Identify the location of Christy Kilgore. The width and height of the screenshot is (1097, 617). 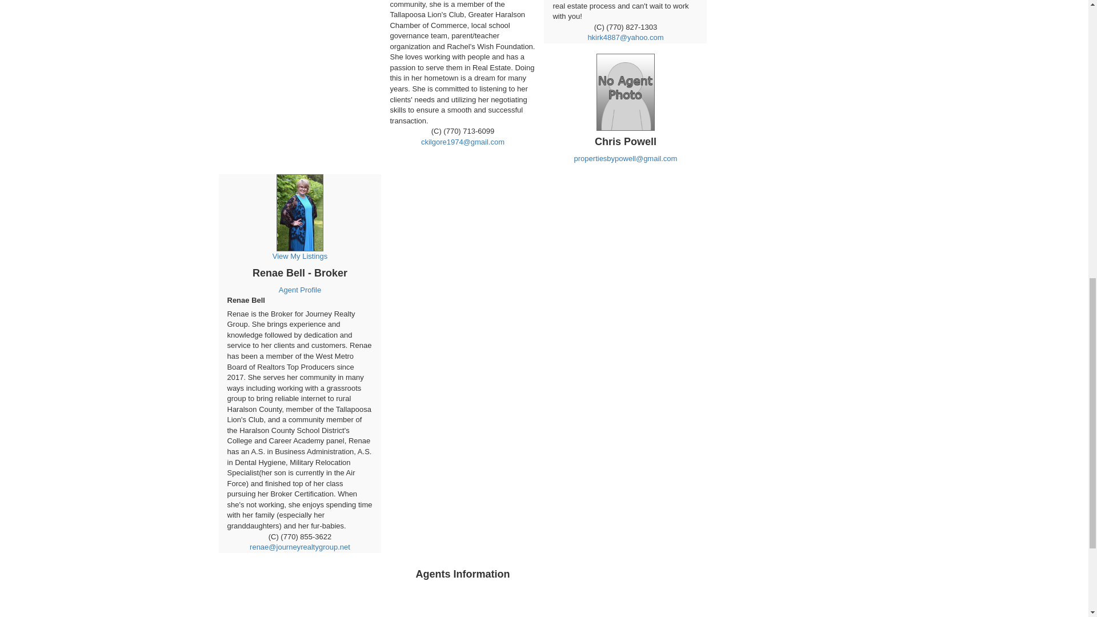
(462, 63).